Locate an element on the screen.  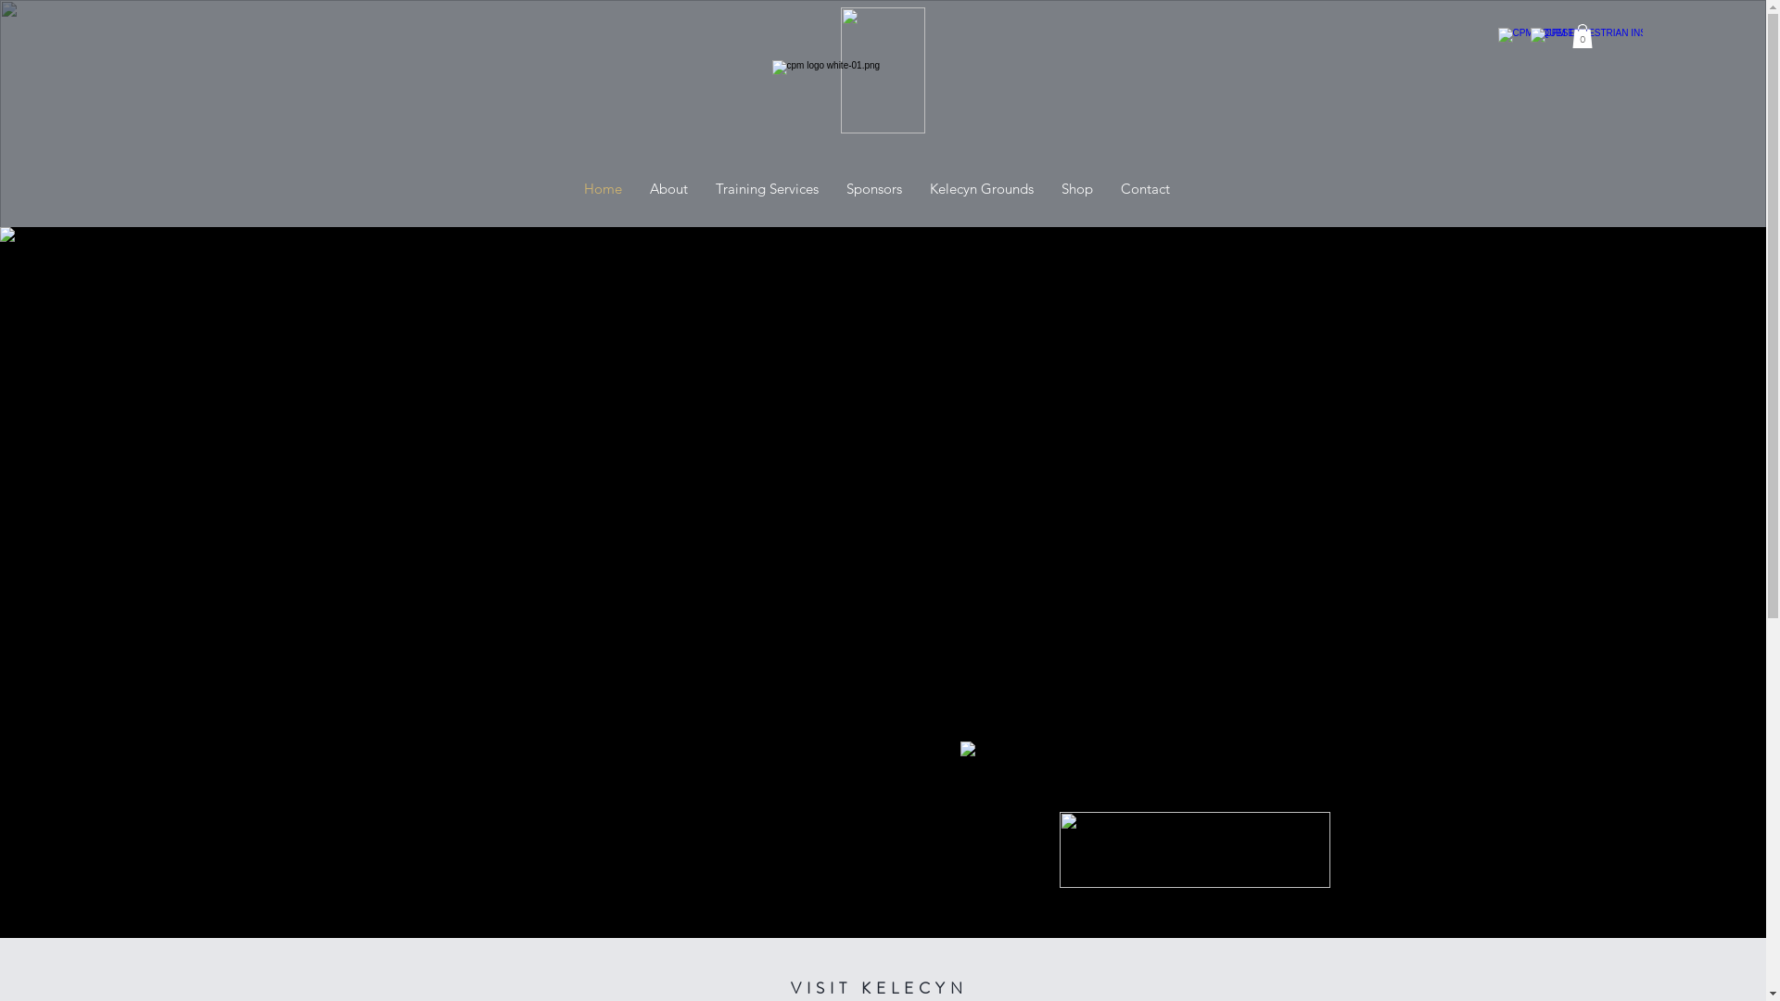
Home is located at coordinates (603, 189).